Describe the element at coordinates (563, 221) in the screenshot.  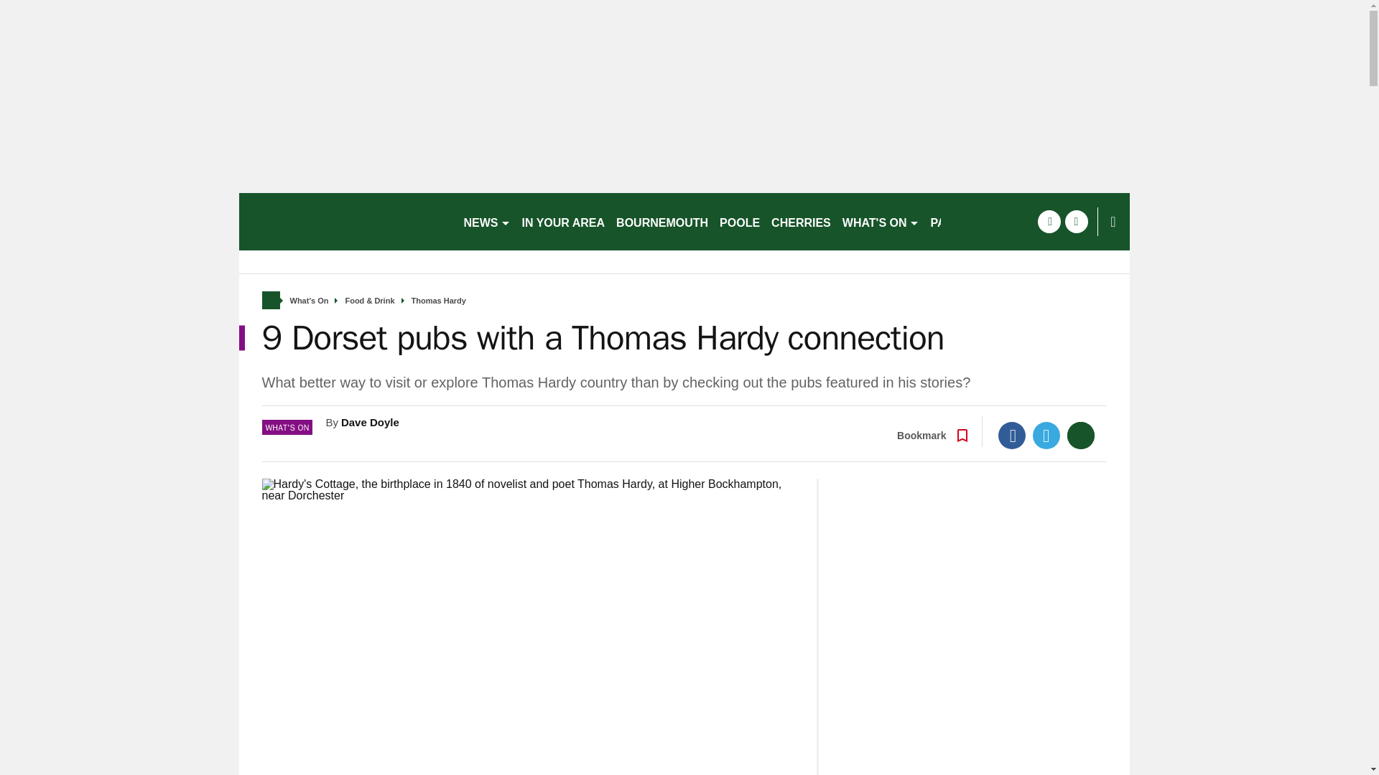
I see `IN YOUR AREA` at that location.